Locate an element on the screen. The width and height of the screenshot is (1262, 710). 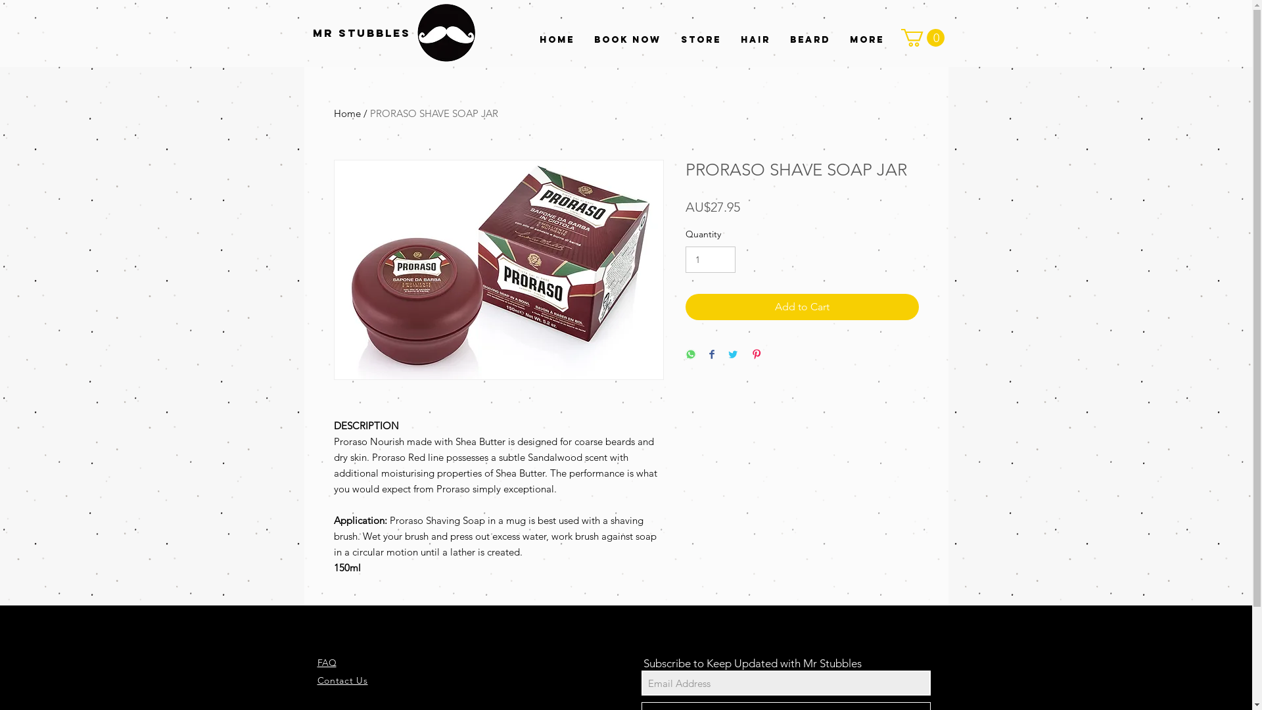
Home is located at coordinates (347, 113).